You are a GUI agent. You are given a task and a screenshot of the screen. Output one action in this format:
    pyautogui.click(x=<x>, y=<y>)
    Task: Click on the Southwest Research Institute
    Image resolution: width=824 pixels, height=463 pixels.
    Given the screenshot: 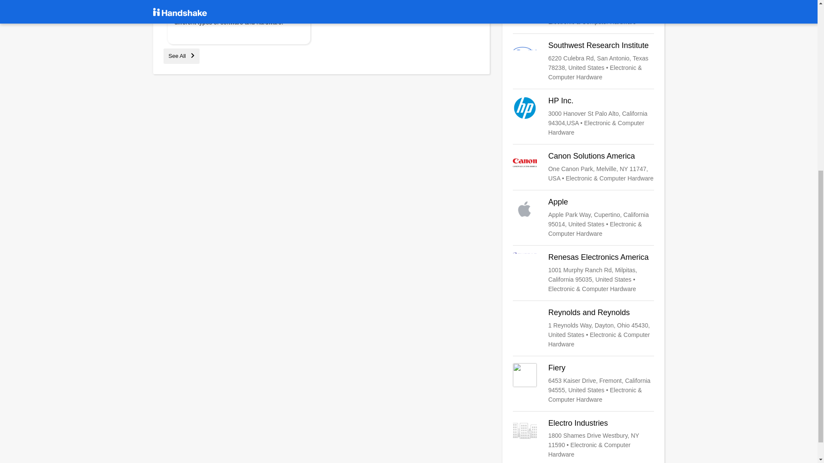 What is the action you would take?
    pyautogui.click(x=583, y=61)
    